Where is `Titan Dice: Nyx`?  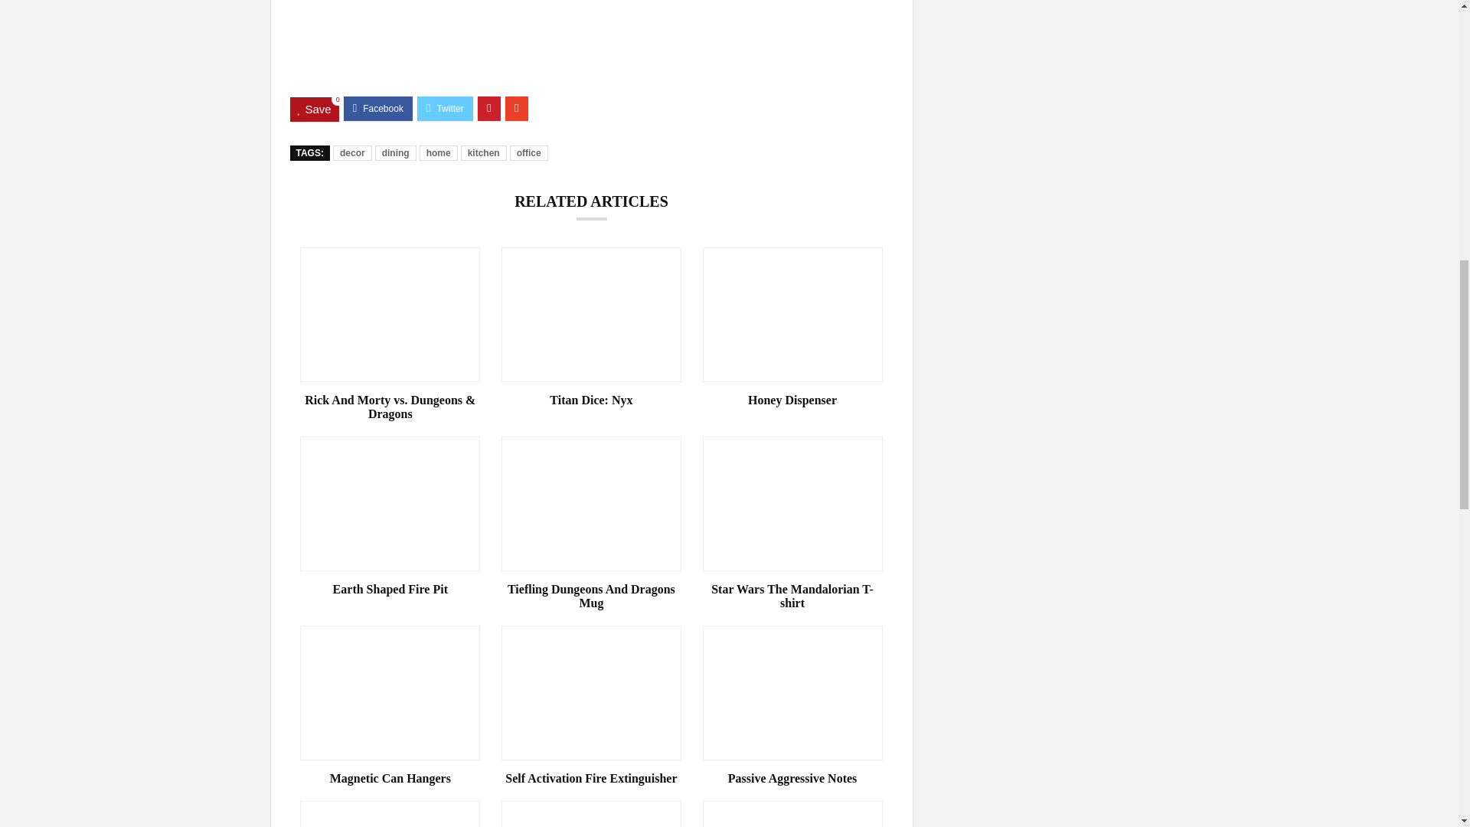
Titan Dice: Nyx is located at coordinates (591, 400).